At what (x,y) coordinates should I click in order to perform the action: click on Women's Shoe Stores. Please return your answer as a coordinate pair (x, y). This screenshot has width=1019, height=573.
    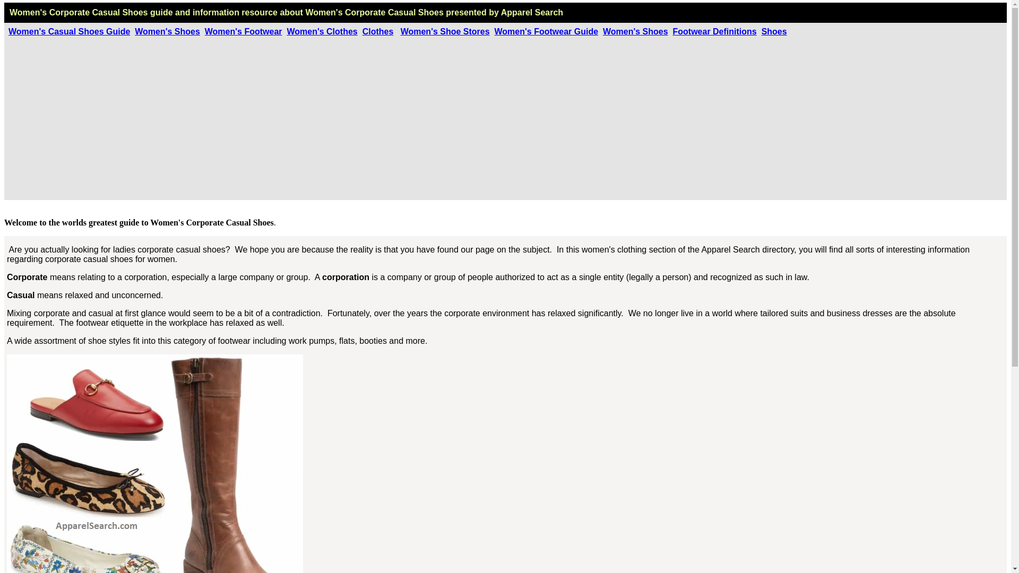
    Looking at the image, I should click on (445, 31).